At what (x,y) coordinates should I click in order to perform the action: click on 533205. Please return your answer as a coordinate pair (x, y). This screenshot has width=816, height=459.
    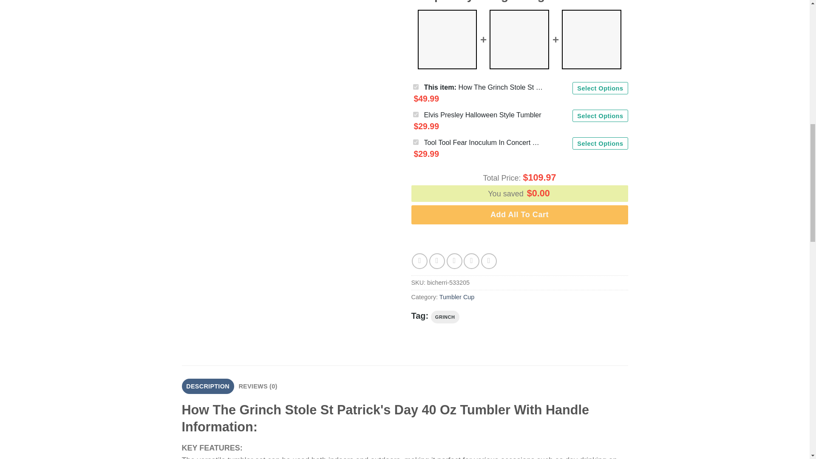
    Looking at the image, I should click on (416, 87).